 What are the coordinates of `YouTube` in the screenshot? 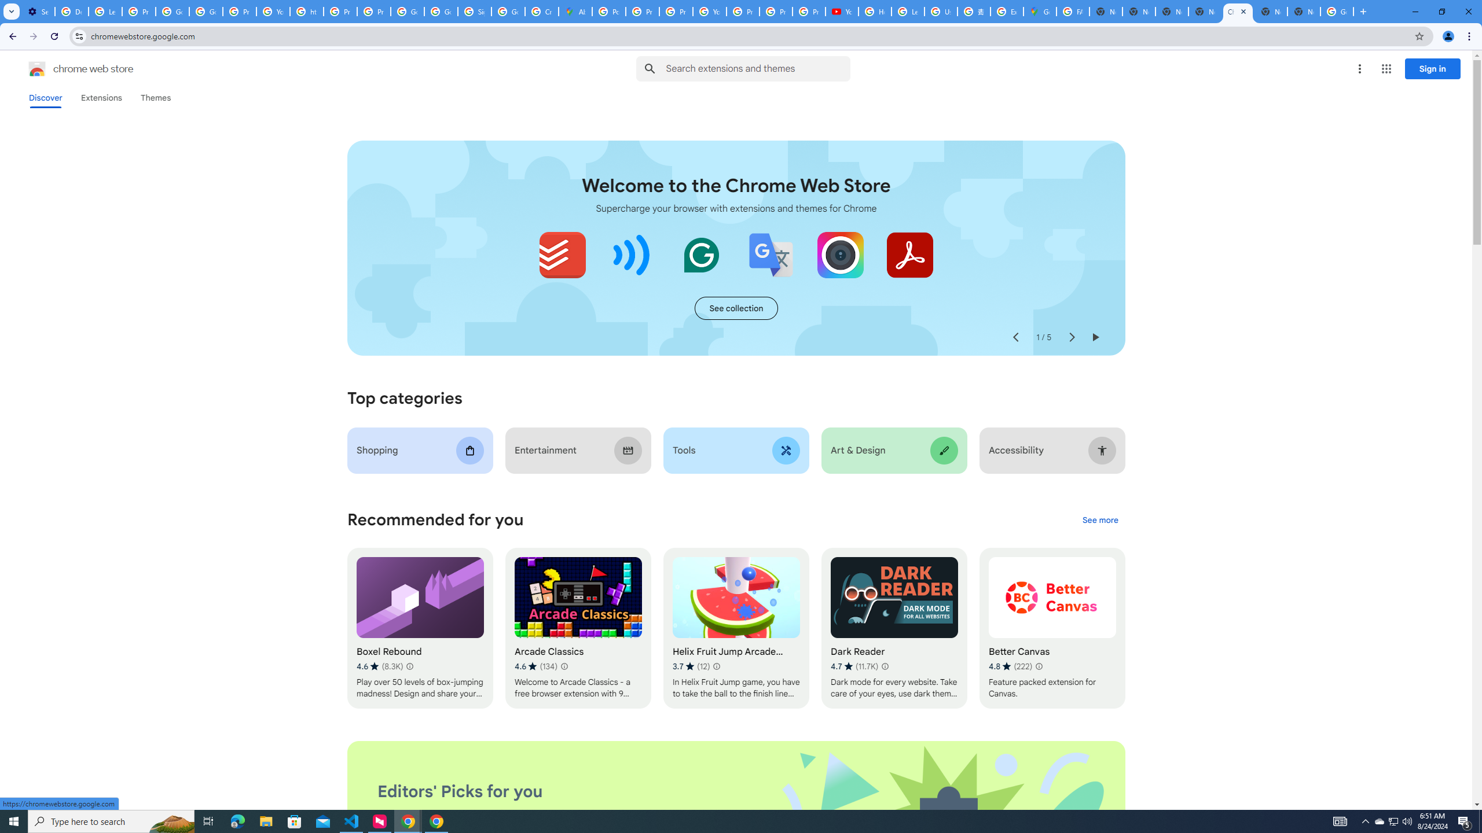 It's located at (842, 12).